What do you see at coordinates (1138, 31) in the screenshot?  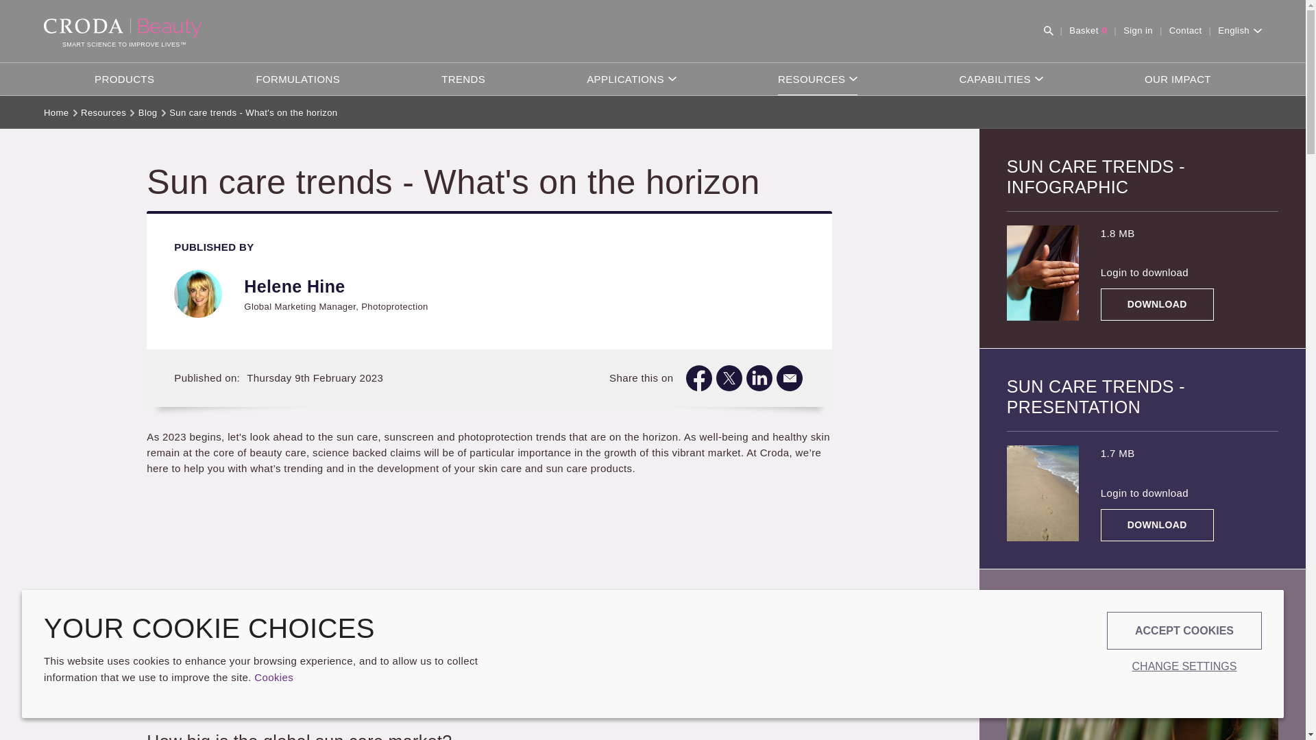 I see `Open search` at bounding box center [1138, 31].